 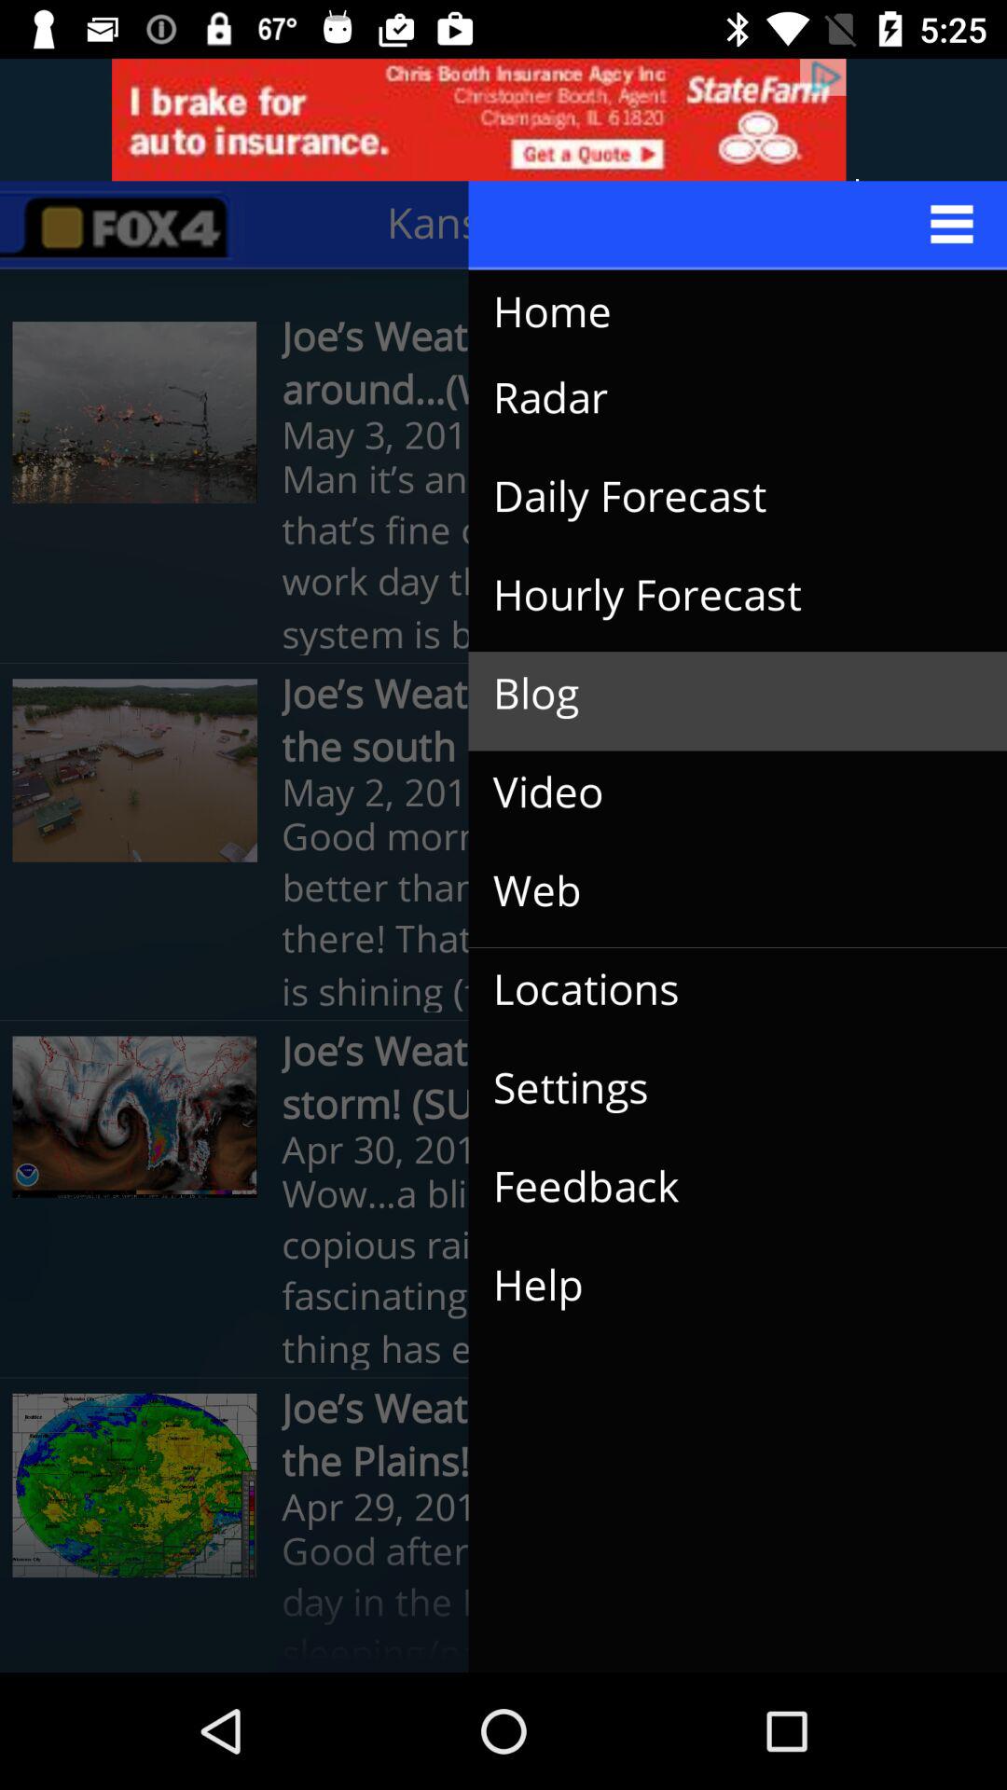 What do you see at coordinates (719, 313) in the screenshot?
I see `jump to home icon` at bounding box center [719, 313].